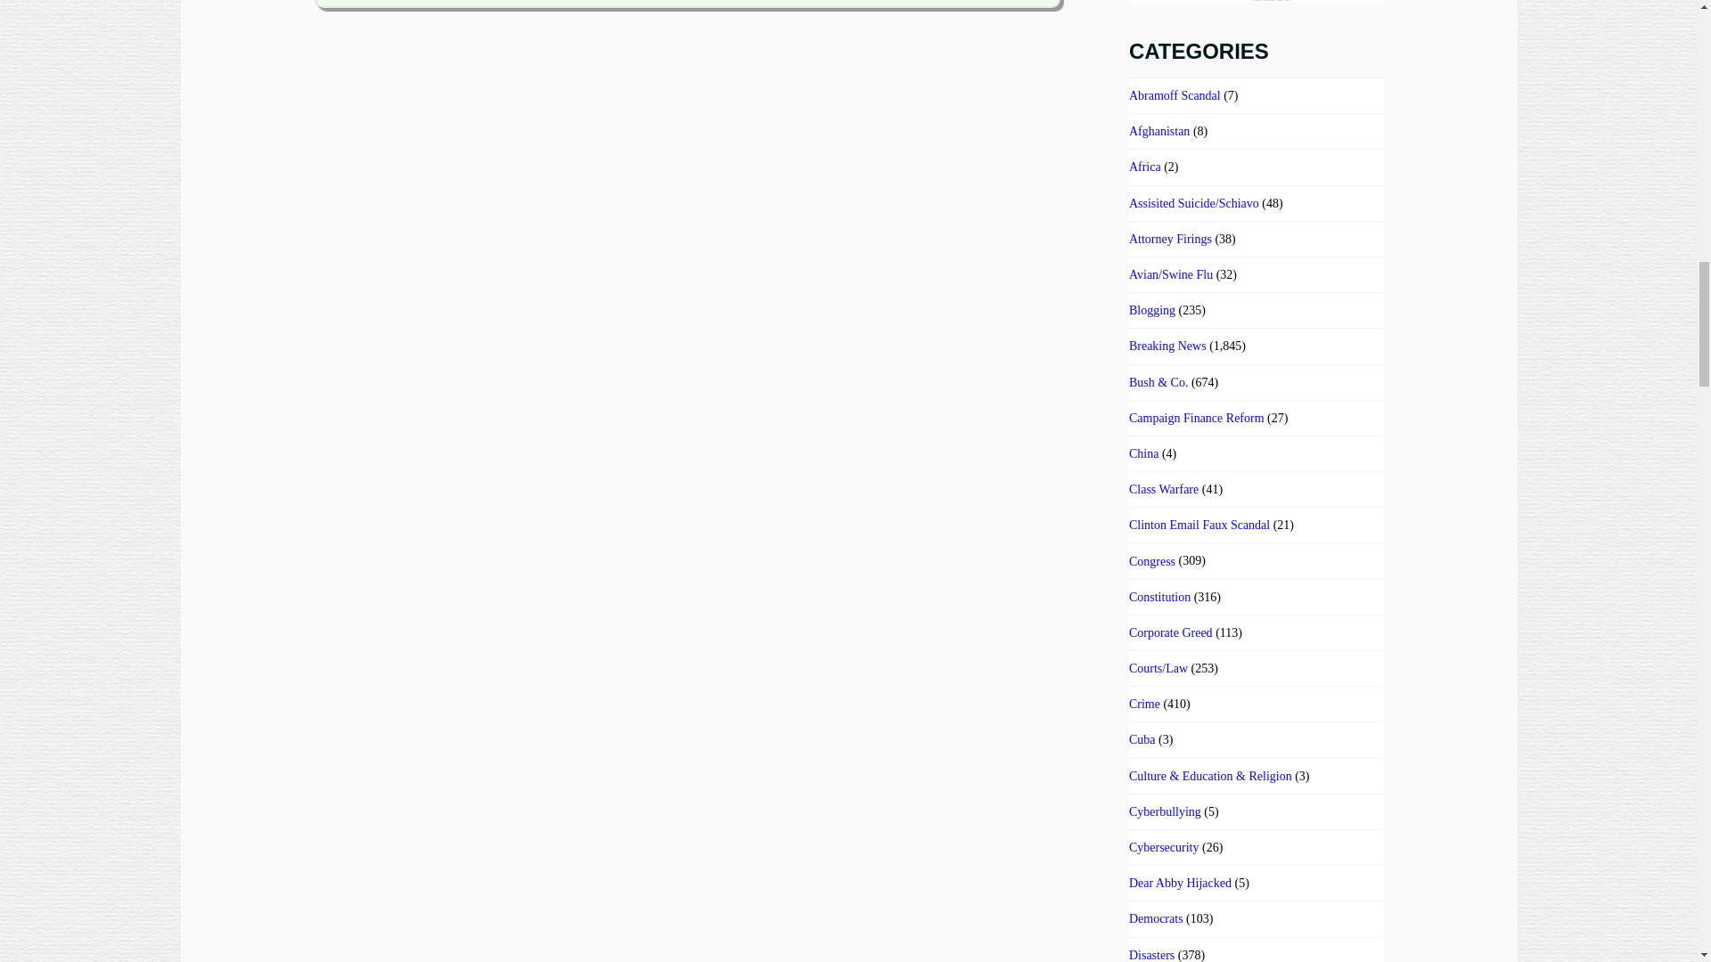 The width and height of the screenshot is (1711, 962). I want to click on Corporate Greed, so click(1171, 632).